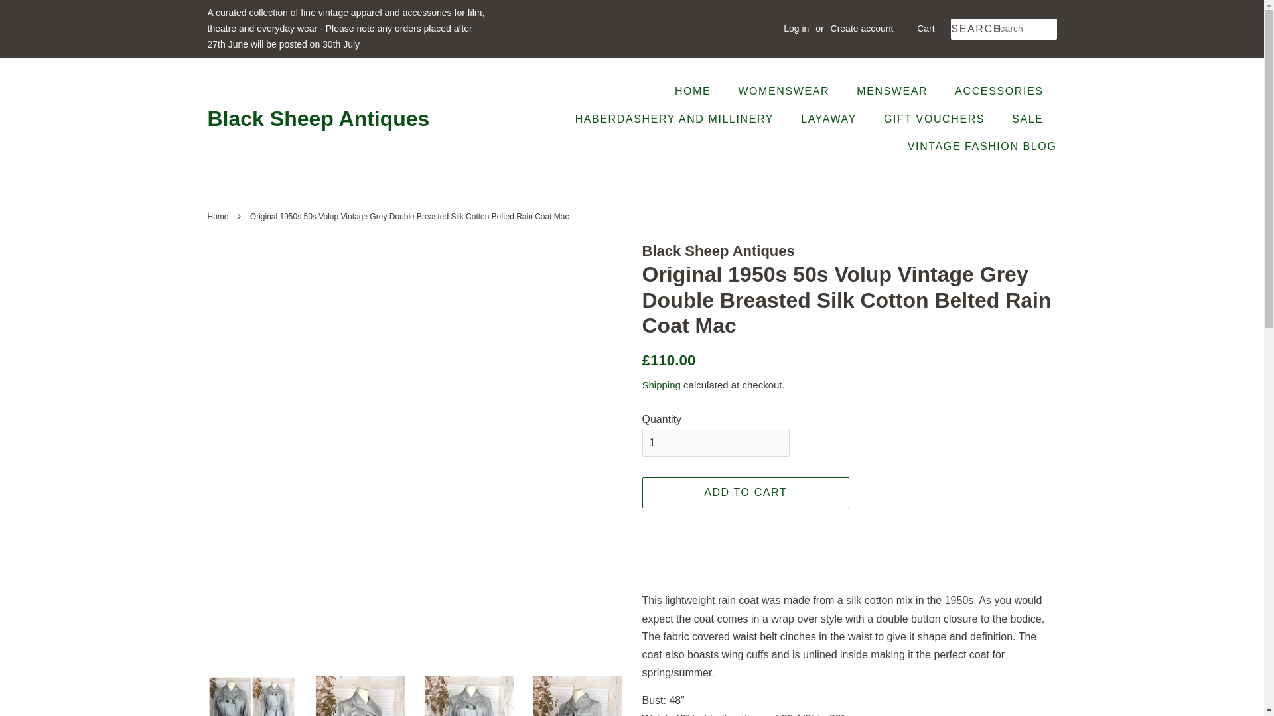 The height and width of the screenshot is (716, 1274). Describe the element at coordinates (971, 29) in the screenshot. I see `SEARCH` at that location.